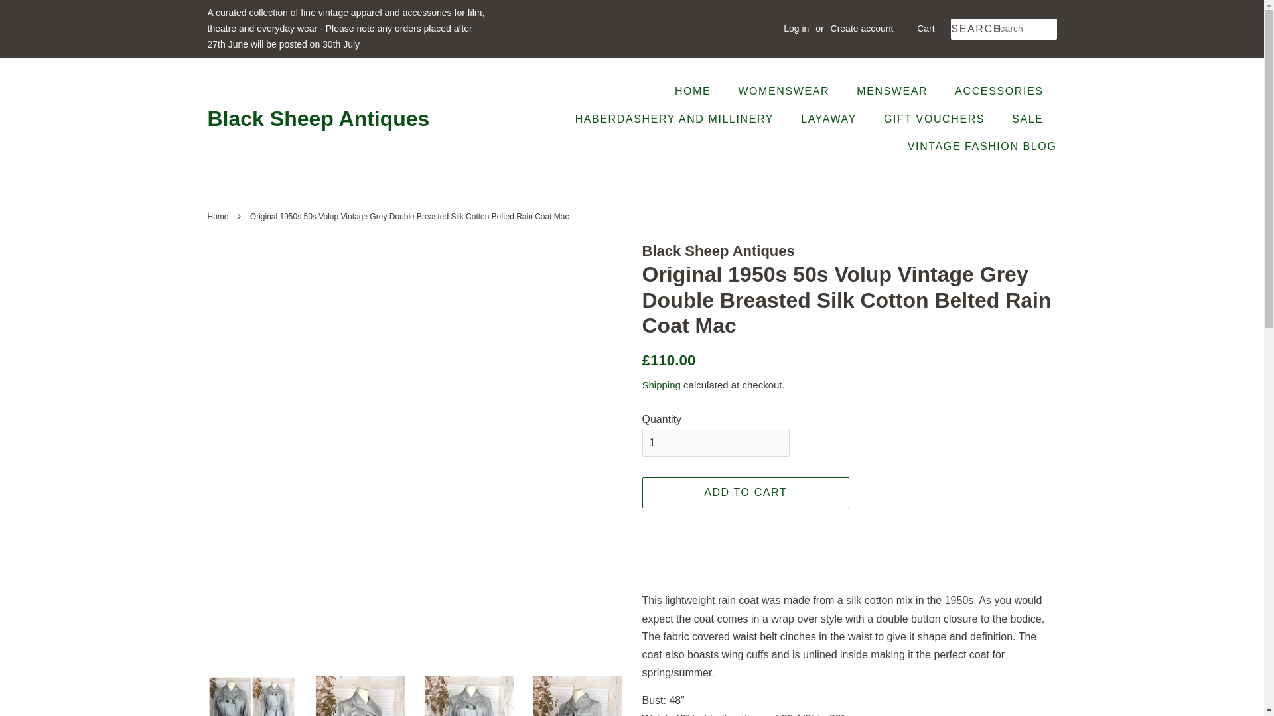 The height and width of the screenshot is (716, 1274). Describe the element at coordinates (971, 29) in the screenshot. I see `SEARCH` at that location.